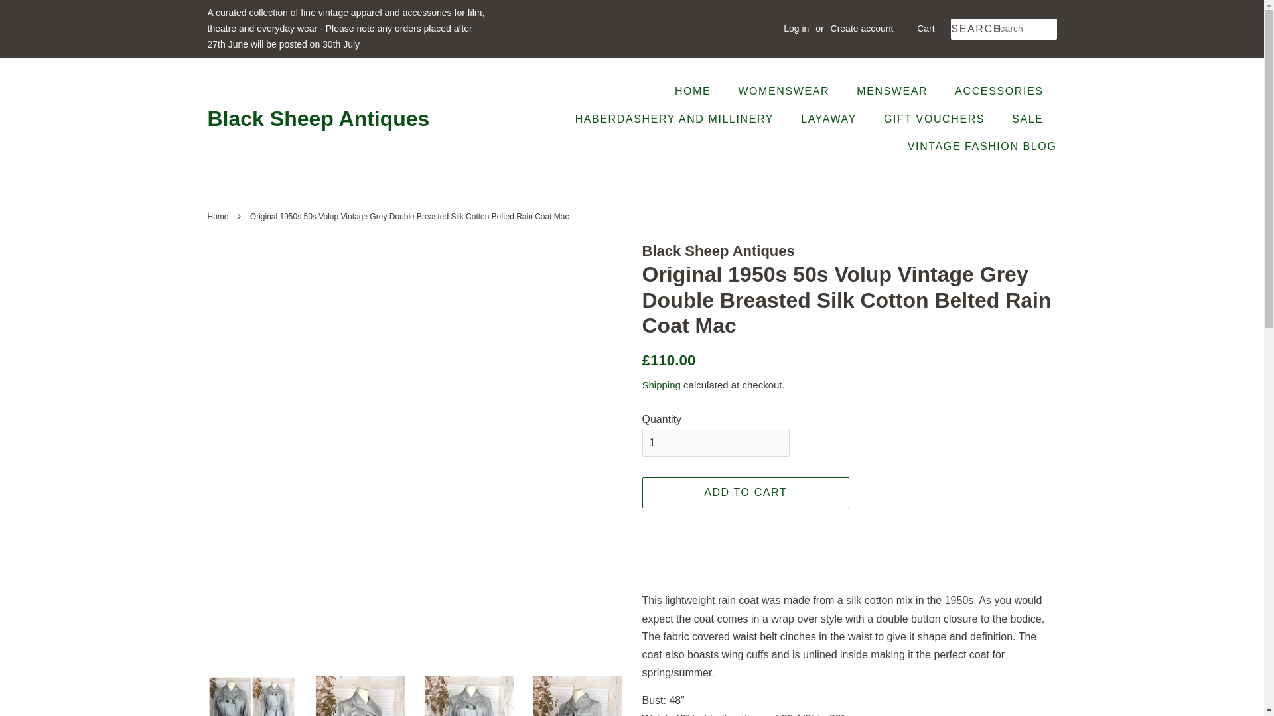 The height and width of the screenshot is (716, 1274). Describe the element at coordinates (971, 29) in the screenshot. I see `SEARCH` at that location.